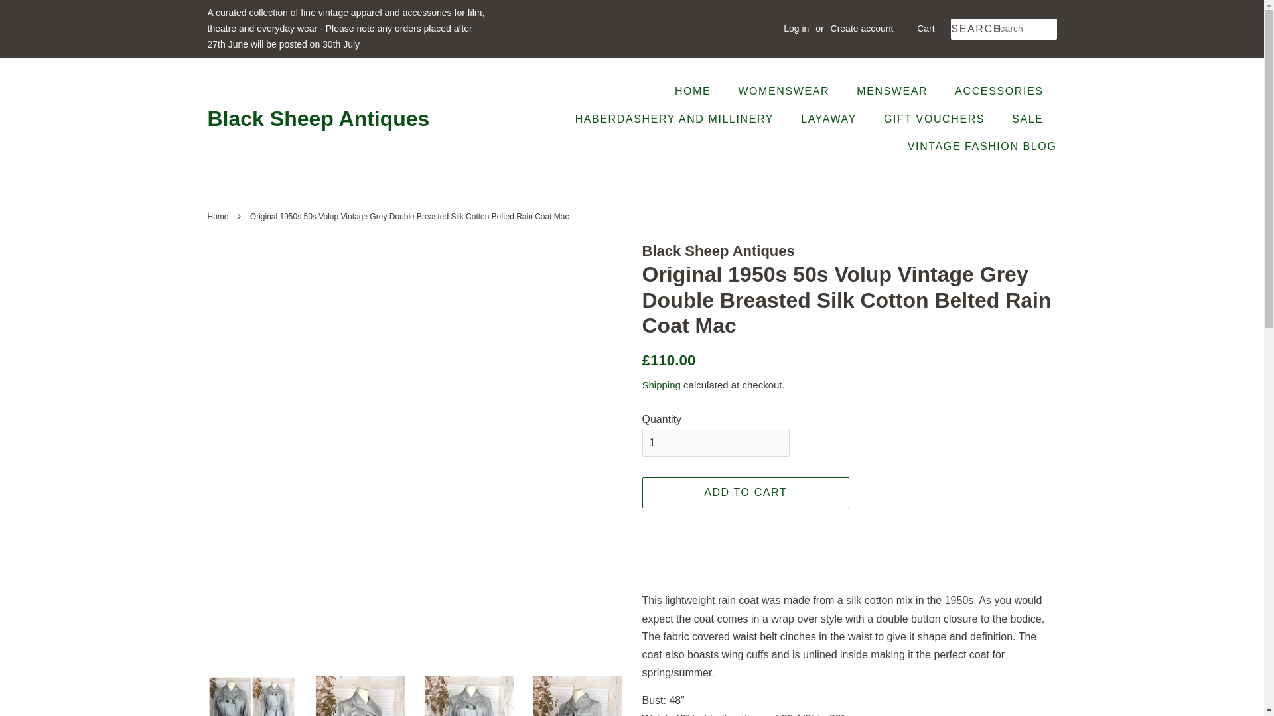 The height and width of the screenshot is (716, 1274). Describe the element at coordinates (971, 29) in the screenshot. I see `SEARCH` at that location.